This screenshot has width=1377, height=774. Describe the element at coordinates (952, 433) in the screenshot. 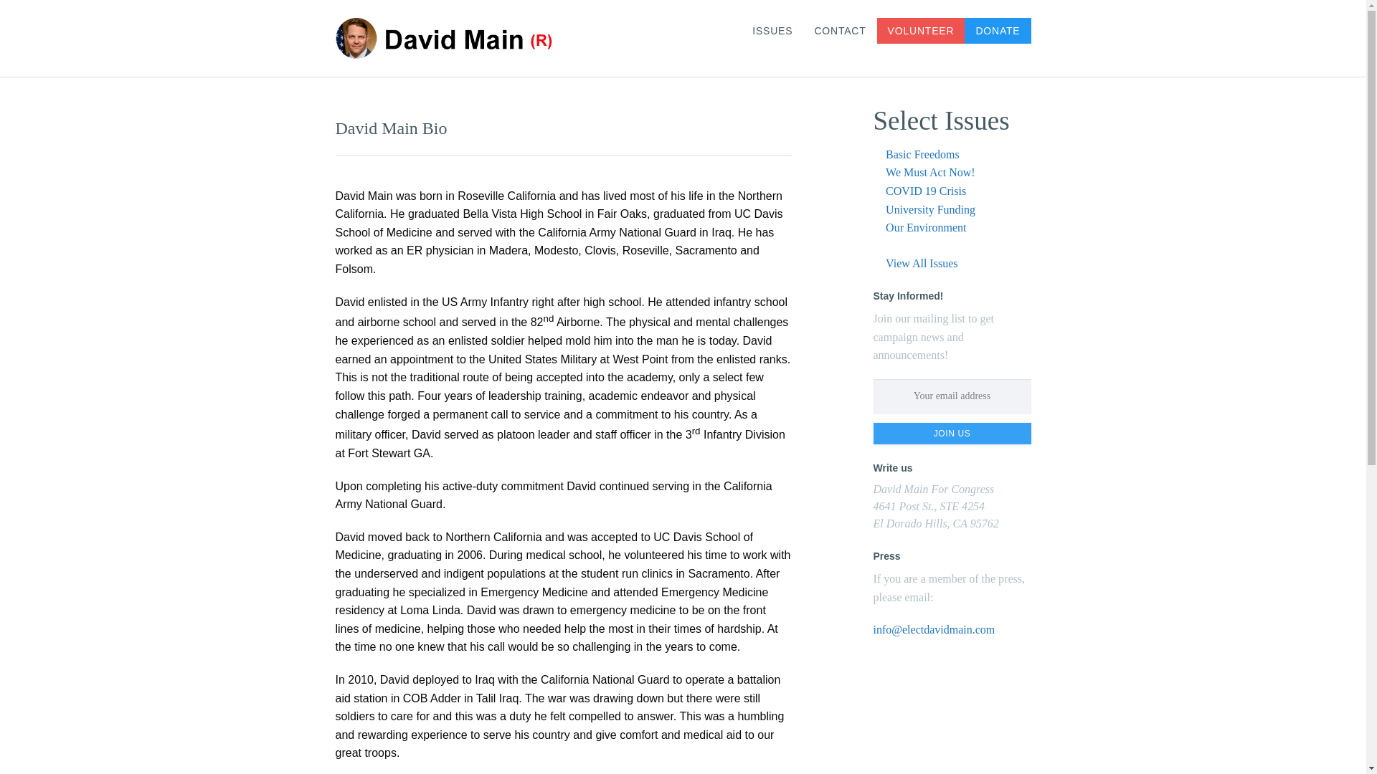

I see `Join Us` at that location.